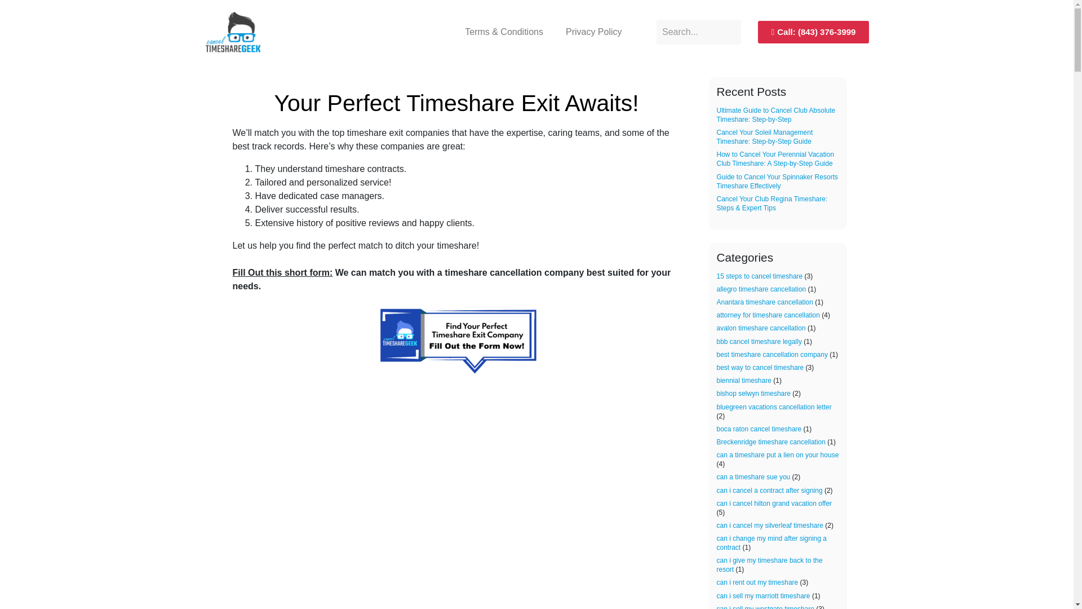  Describe the element at coordinates (774, 503) in the screenshot. I see `can i cancel hilton grand vacation offer` at that location.